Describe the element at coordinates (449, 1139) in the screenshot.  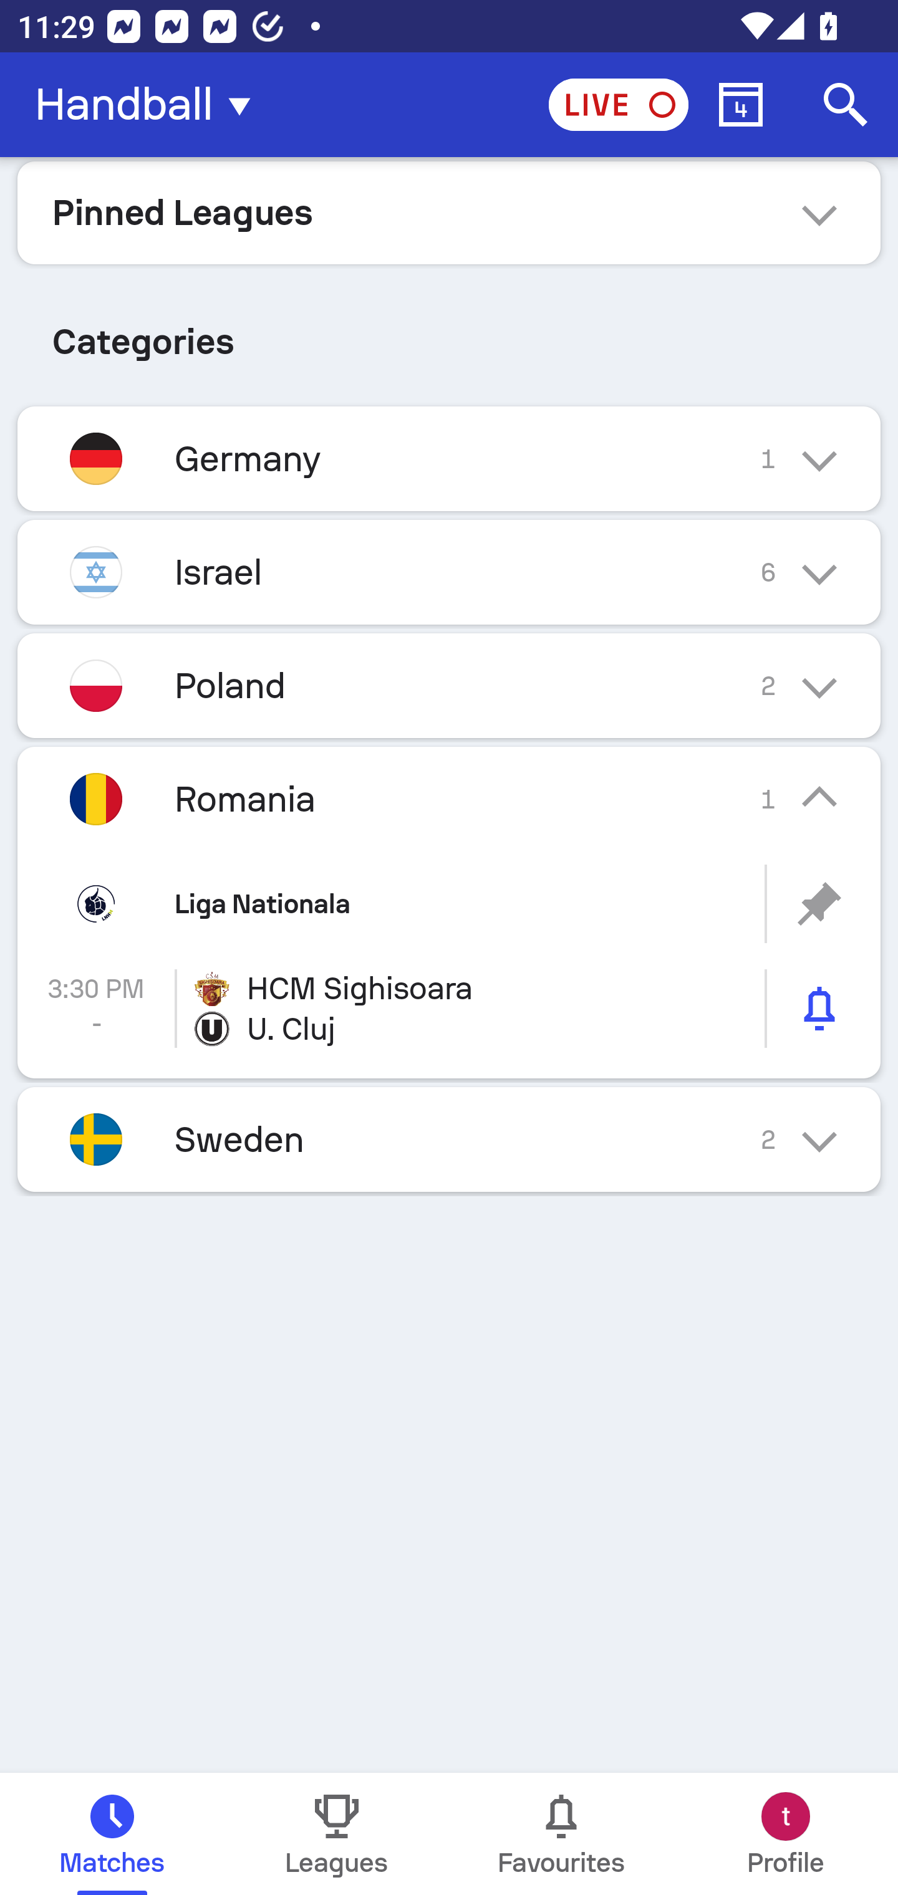
I see `Sweden 2` at that location.